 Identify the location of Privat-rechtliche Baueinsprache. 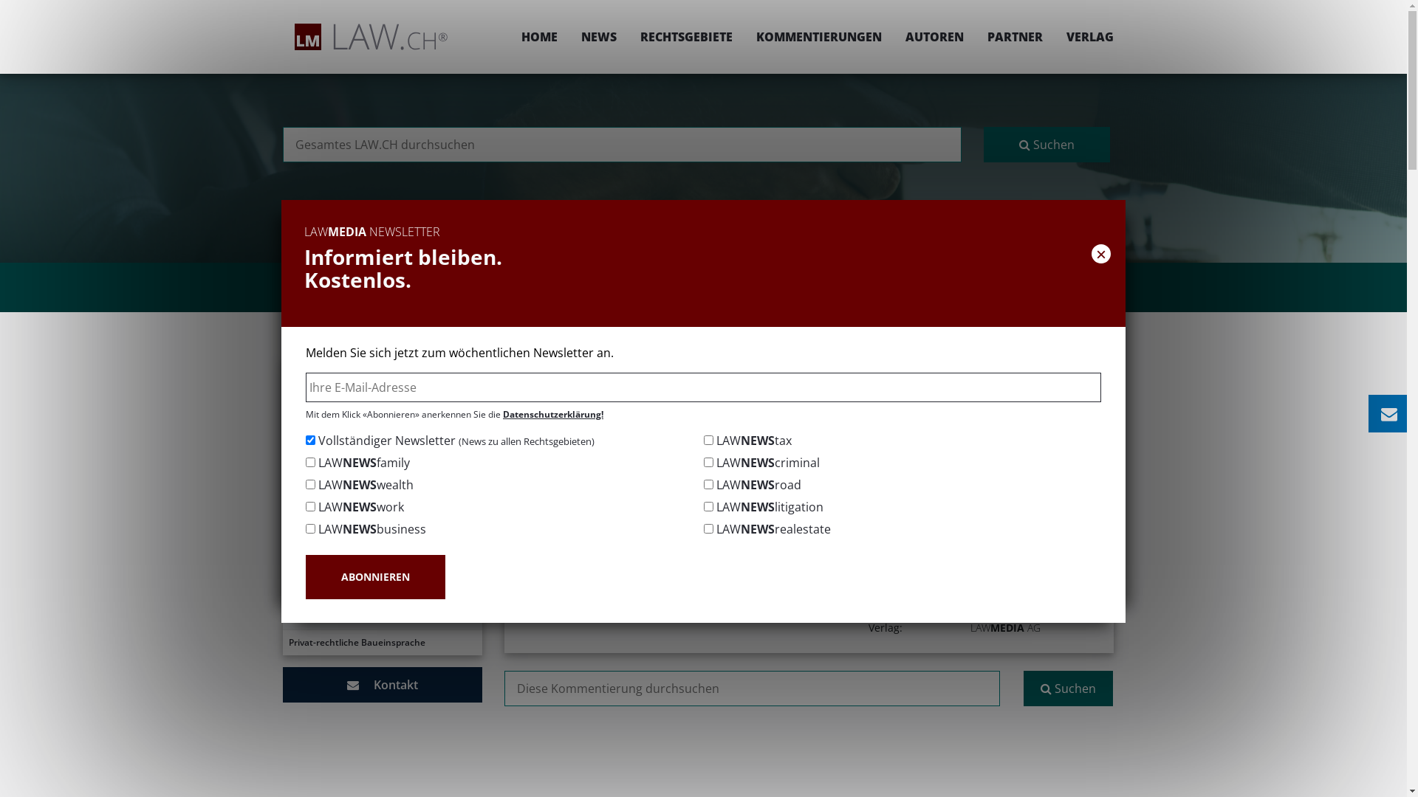
(382, 643).